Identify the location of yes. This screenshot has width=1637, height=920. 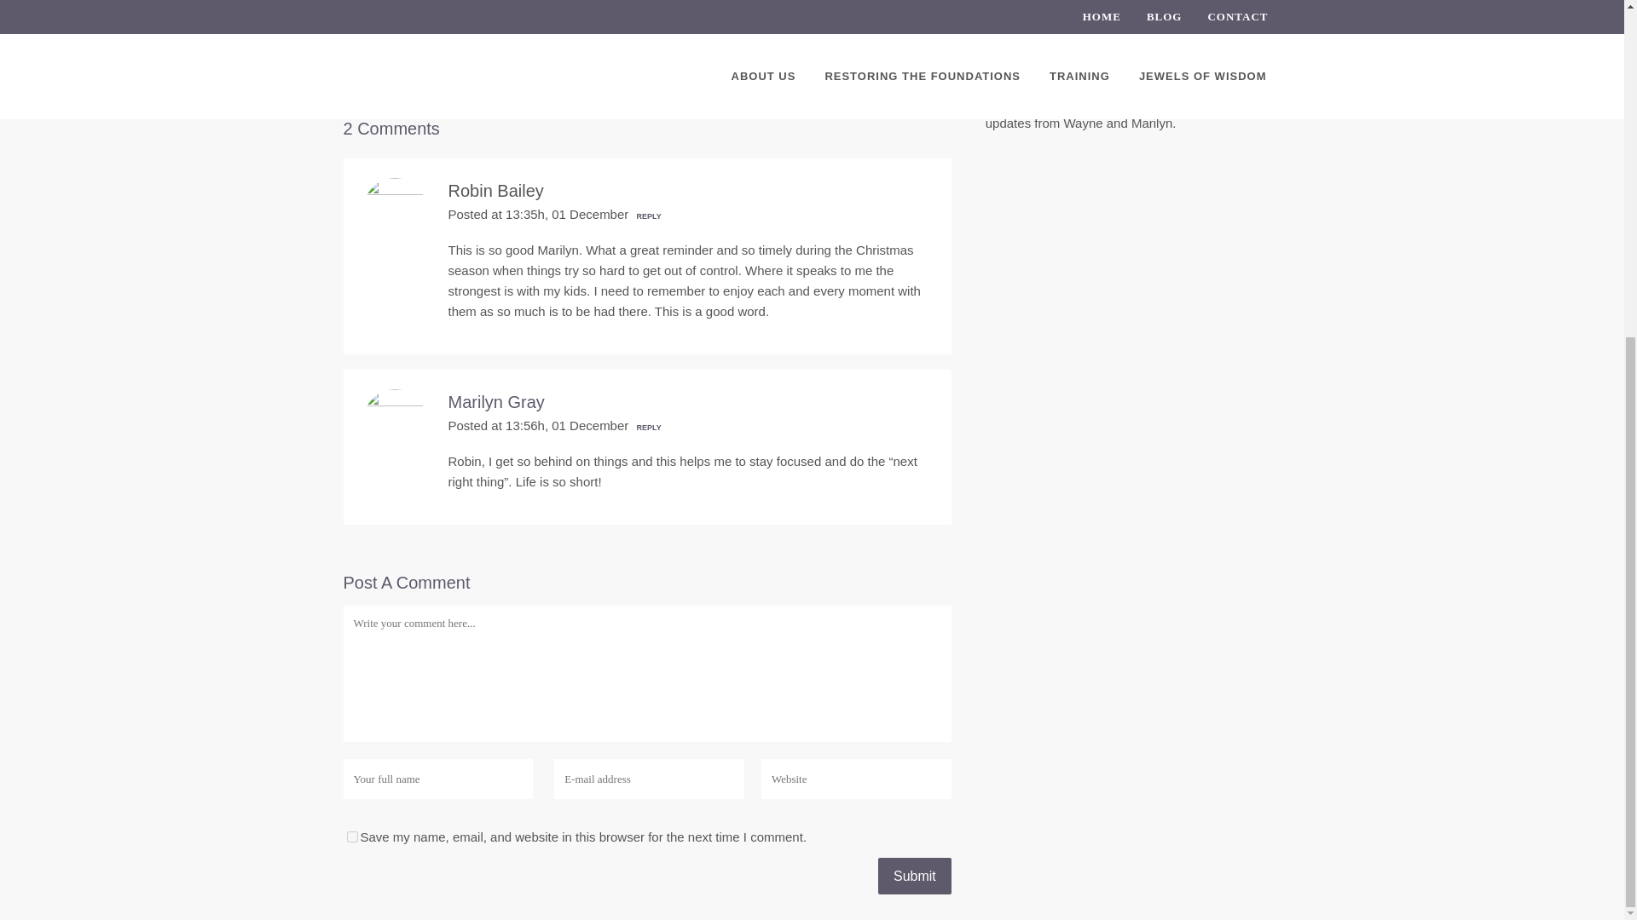
(351, 837).